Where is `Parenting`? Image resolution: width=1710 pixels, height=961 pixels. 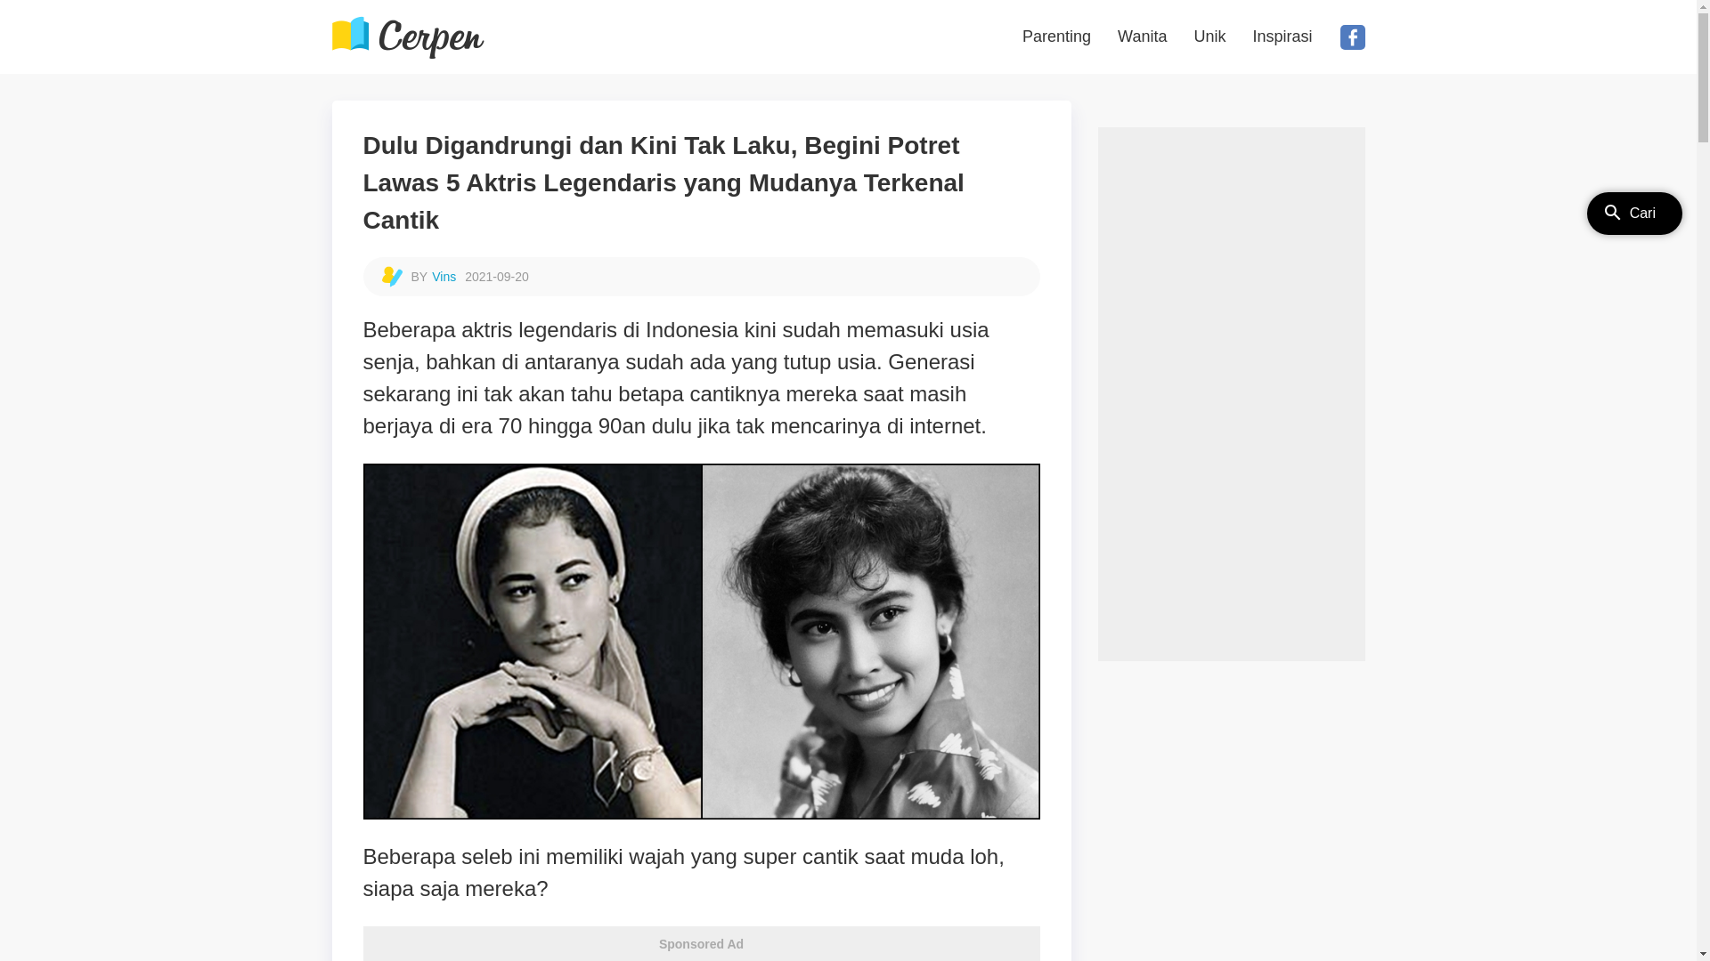
Parenting is located at coordinates (1056, 37).